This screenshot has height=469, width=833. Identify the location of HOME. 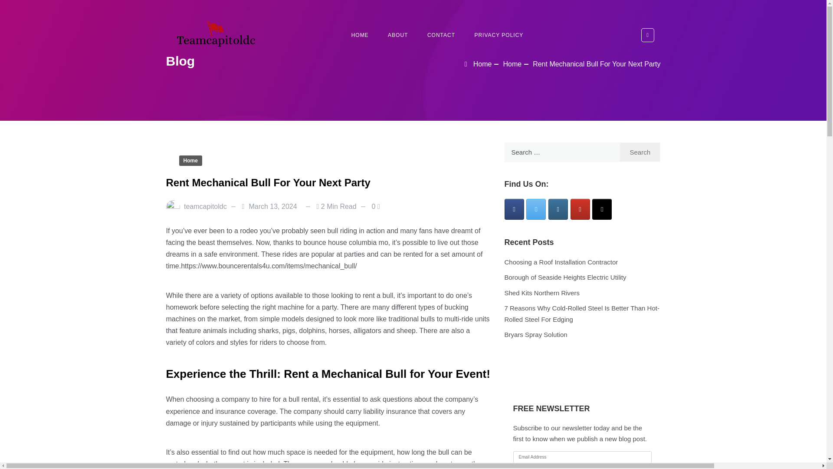
(360, 35).